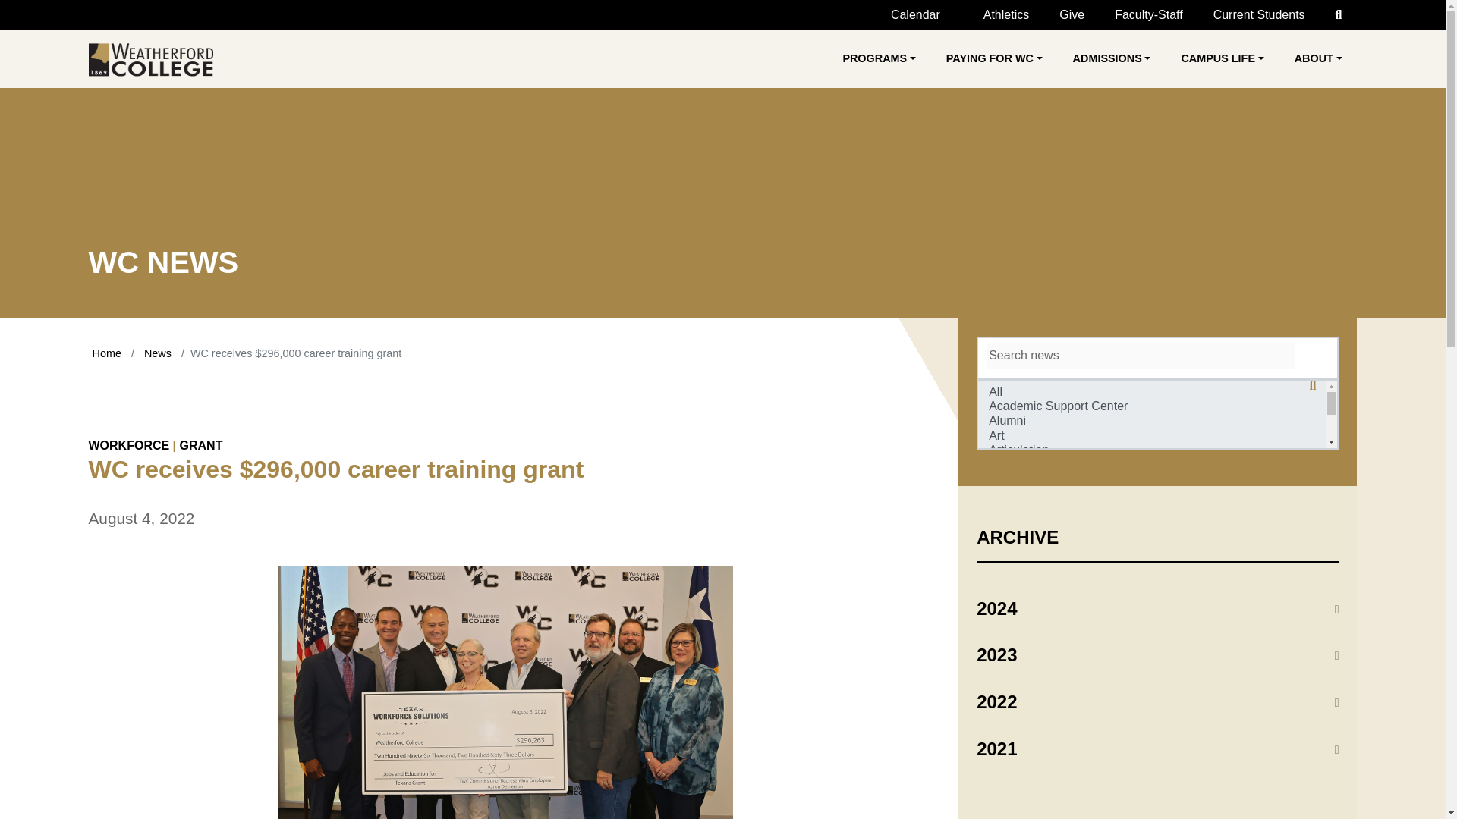 The height and width of the screenshot is (819, 1457). Describe the element at coordinates (1258, 15) in the screenshot. I see `Current Students` at that location.